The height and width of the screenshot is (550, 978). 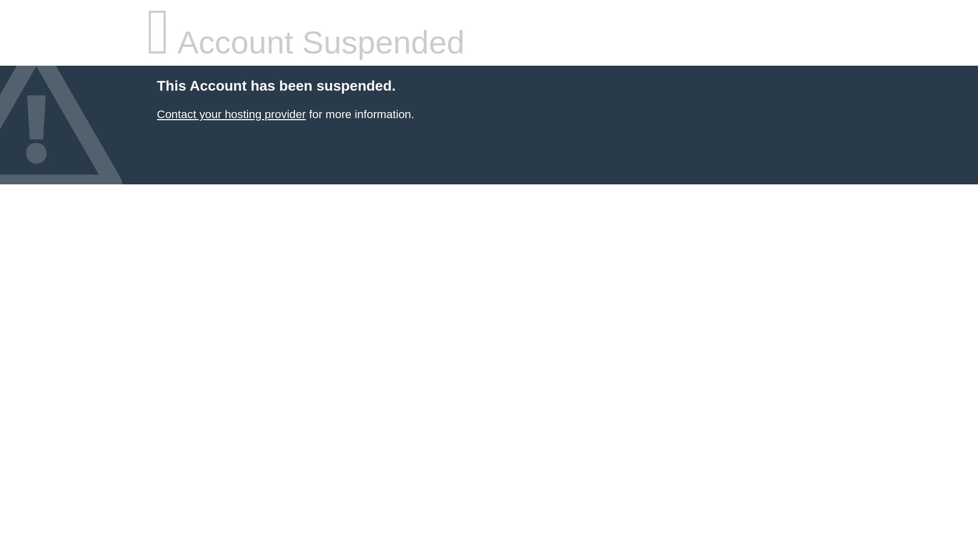 I want to click on Contact your hosting provider, so click(x=231, y=114).